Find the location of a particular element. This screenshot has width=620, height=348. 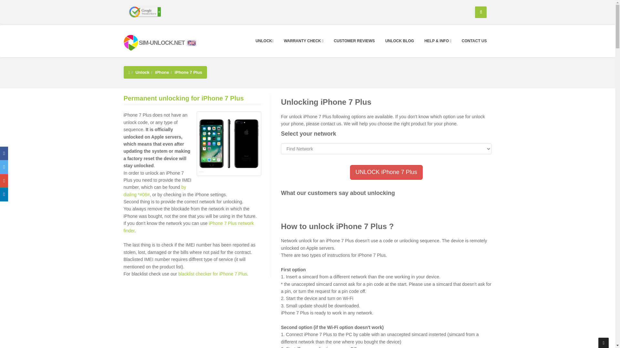

UNLOCK is located at coordinates (264, 41).